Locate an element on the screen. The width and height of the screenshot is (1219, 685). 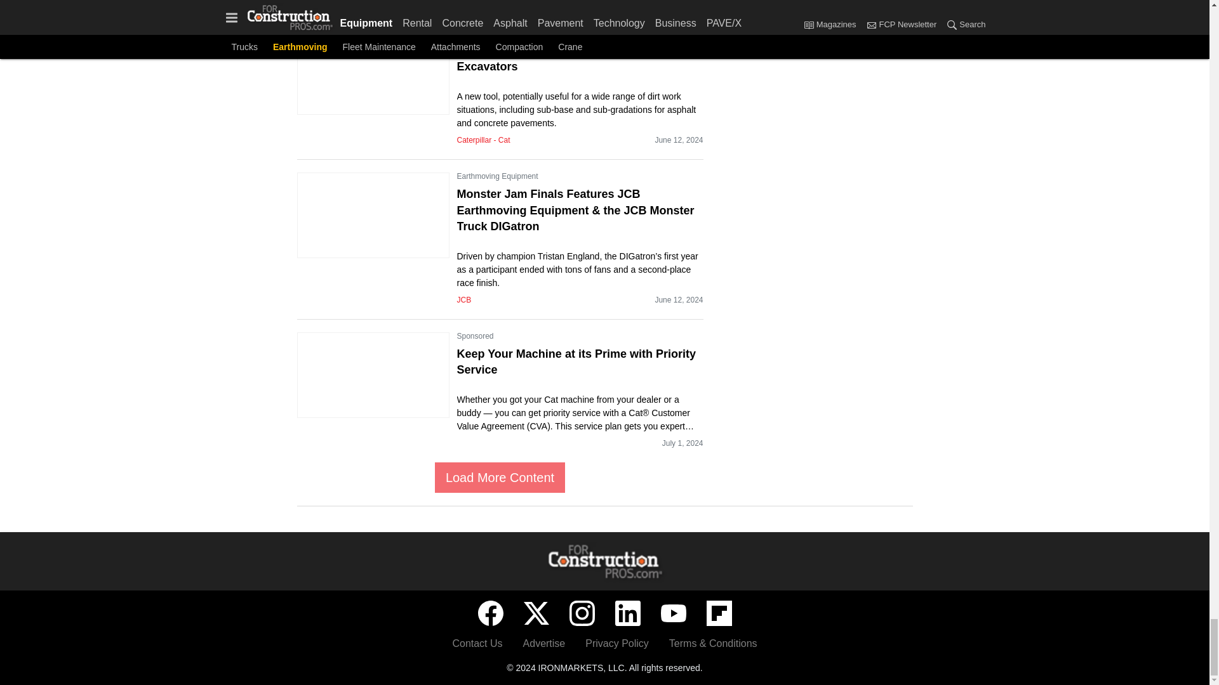
Instagram icon is located at coordinates (582, 613).